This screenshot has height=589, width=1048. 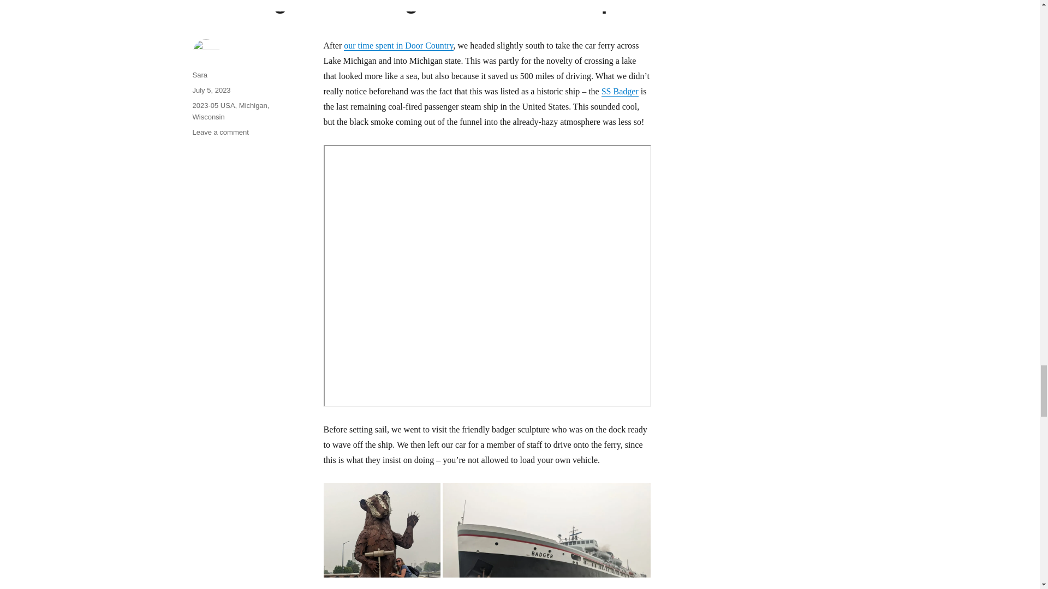 I want to click on Sara, so click(x=199, y=74).